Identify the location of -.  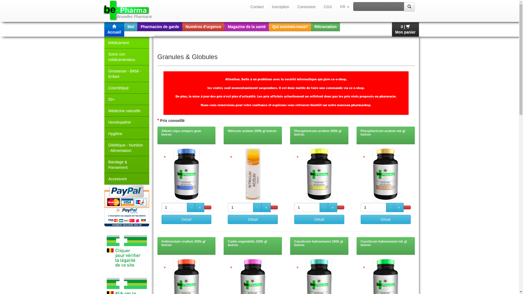
(324, 207).